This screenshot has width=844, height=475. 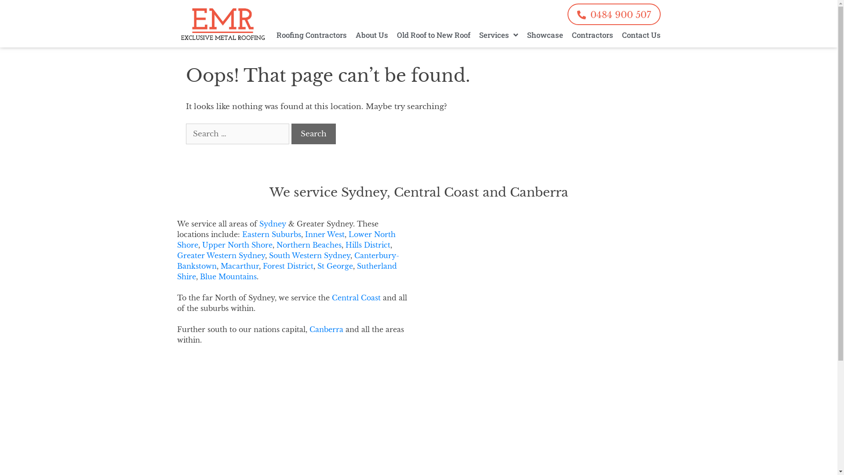 I want to click on Services, so click(x=498, y=35).